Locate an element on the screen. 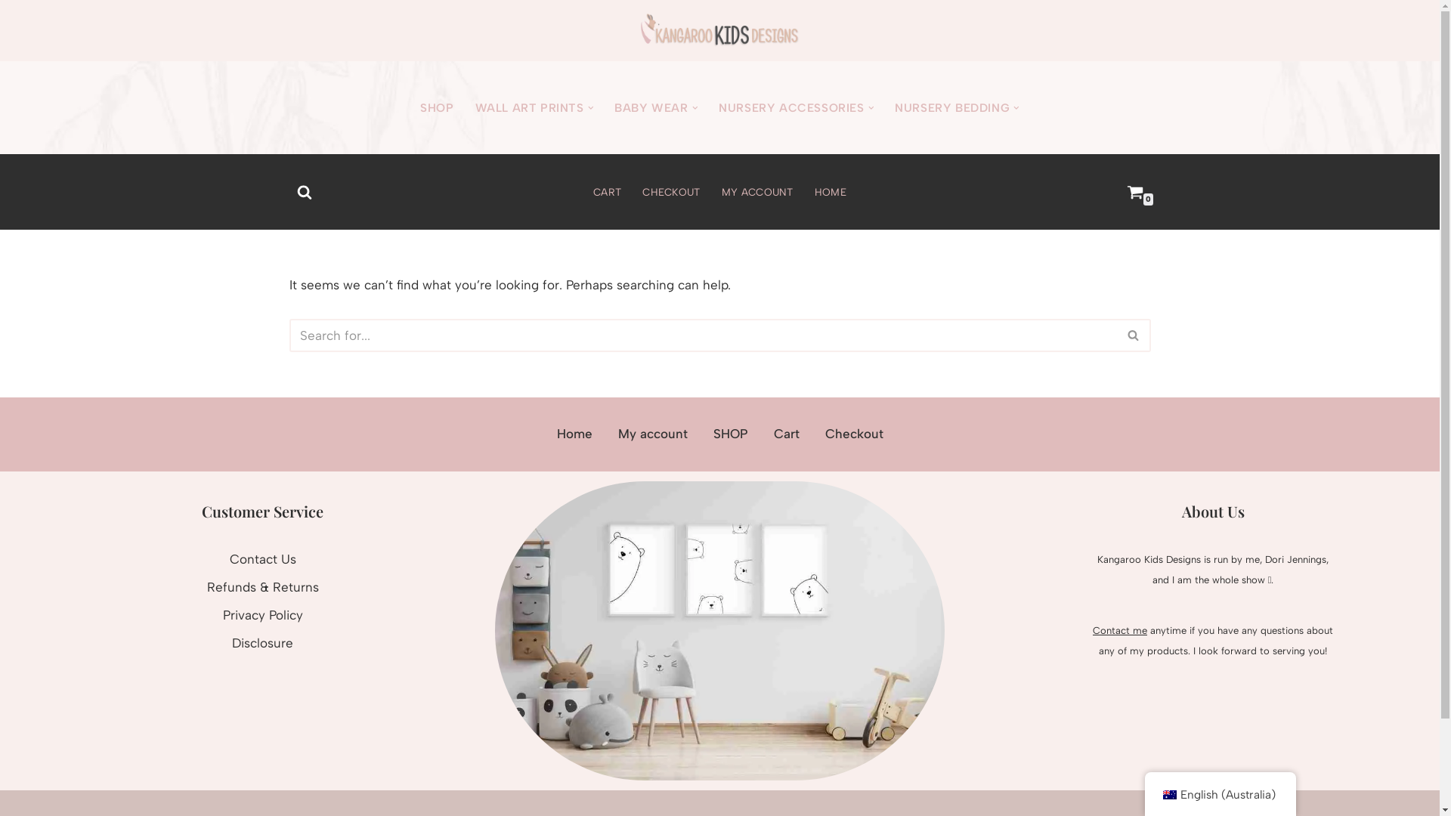  Disclosure is located at coordinates (263, 643).